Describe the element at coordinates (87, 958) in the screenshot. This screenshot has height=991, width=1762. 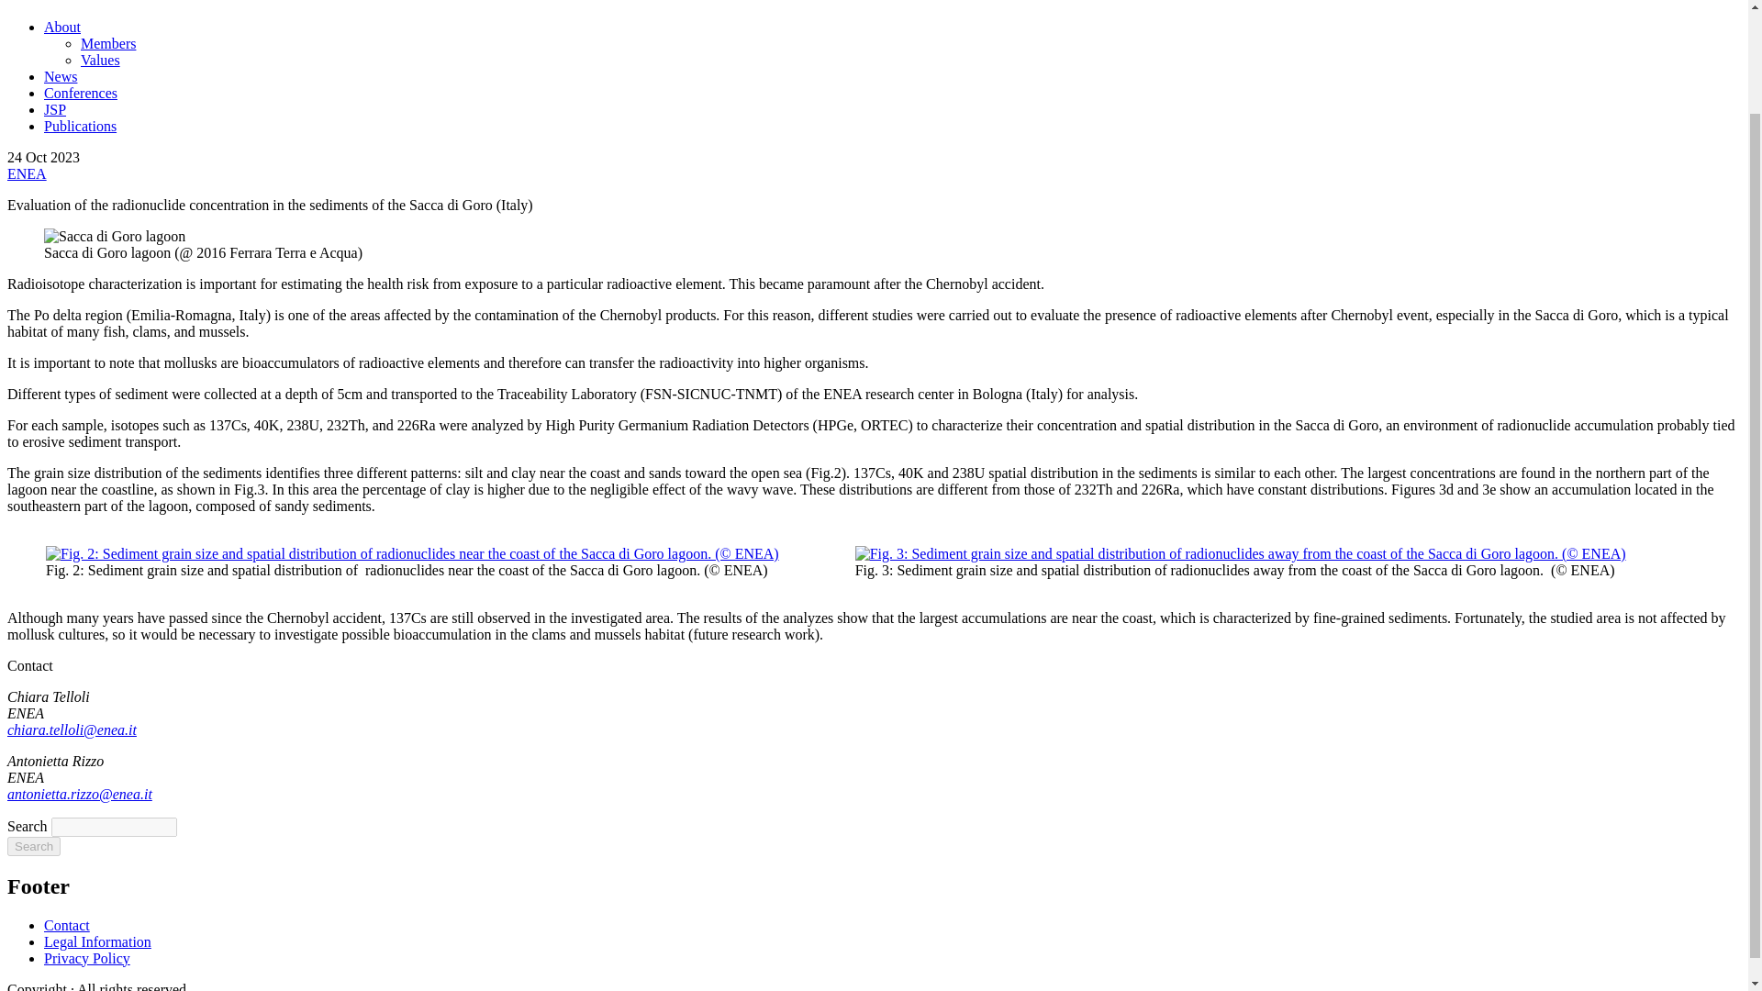
I see `Privacy Policy` at that location.